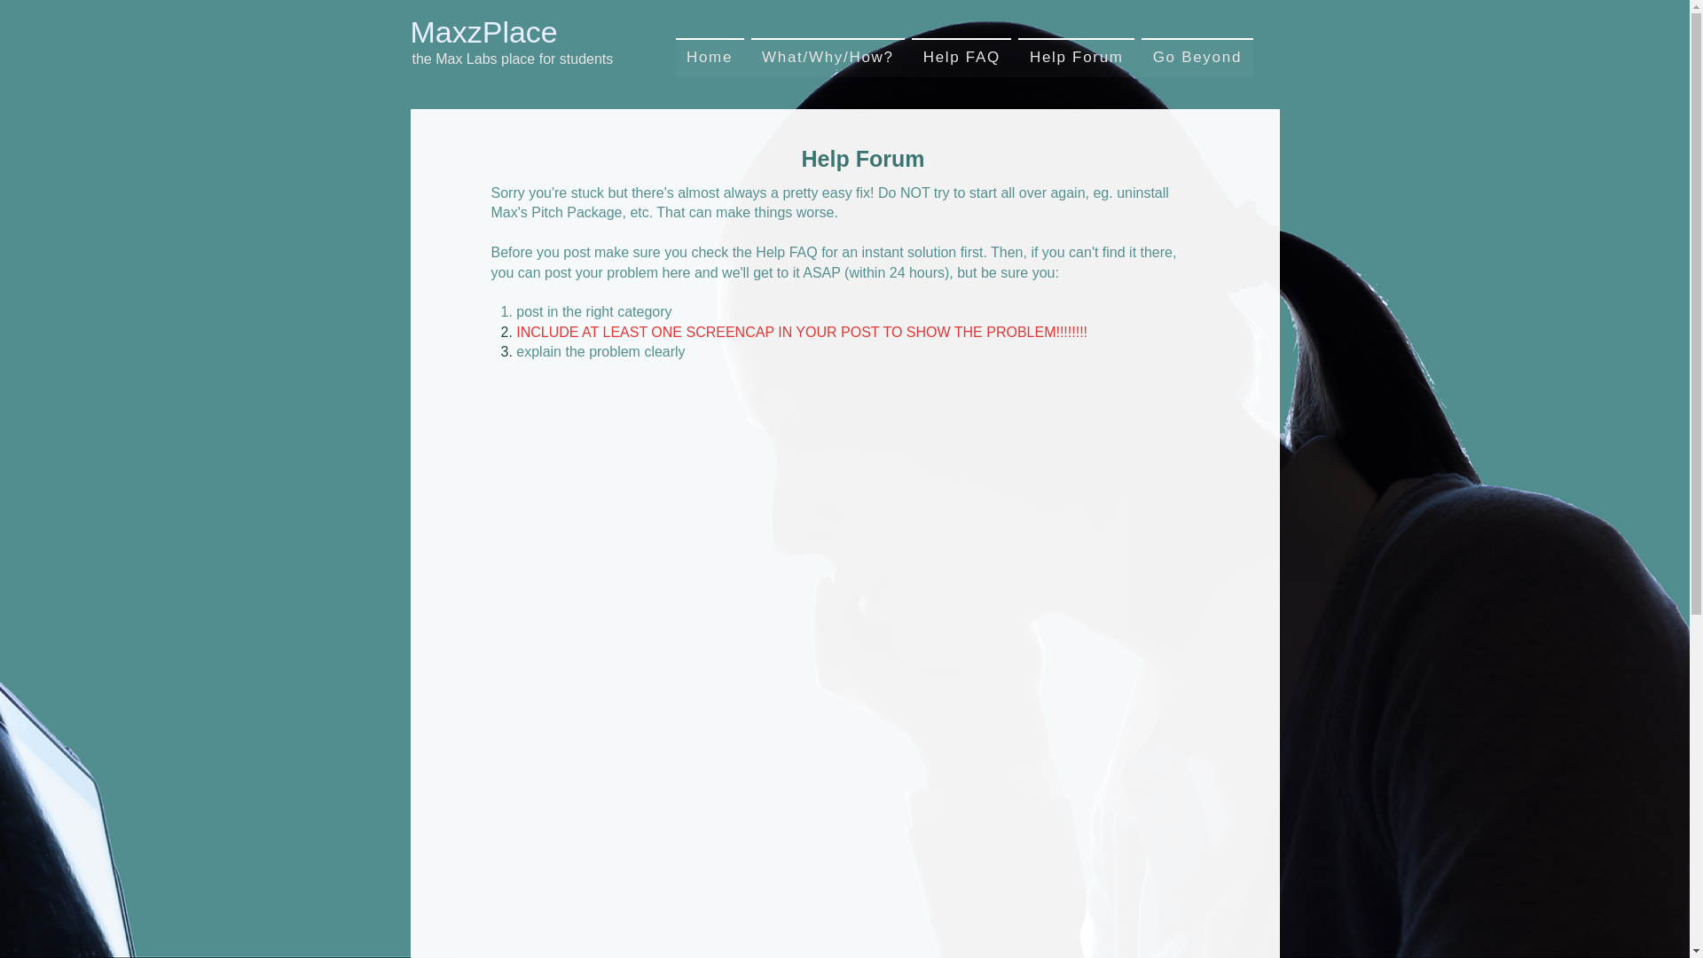  What do you see at coordinates (710, 58) in the screenshot?
I see `Home` at bounding box center [710, 58].